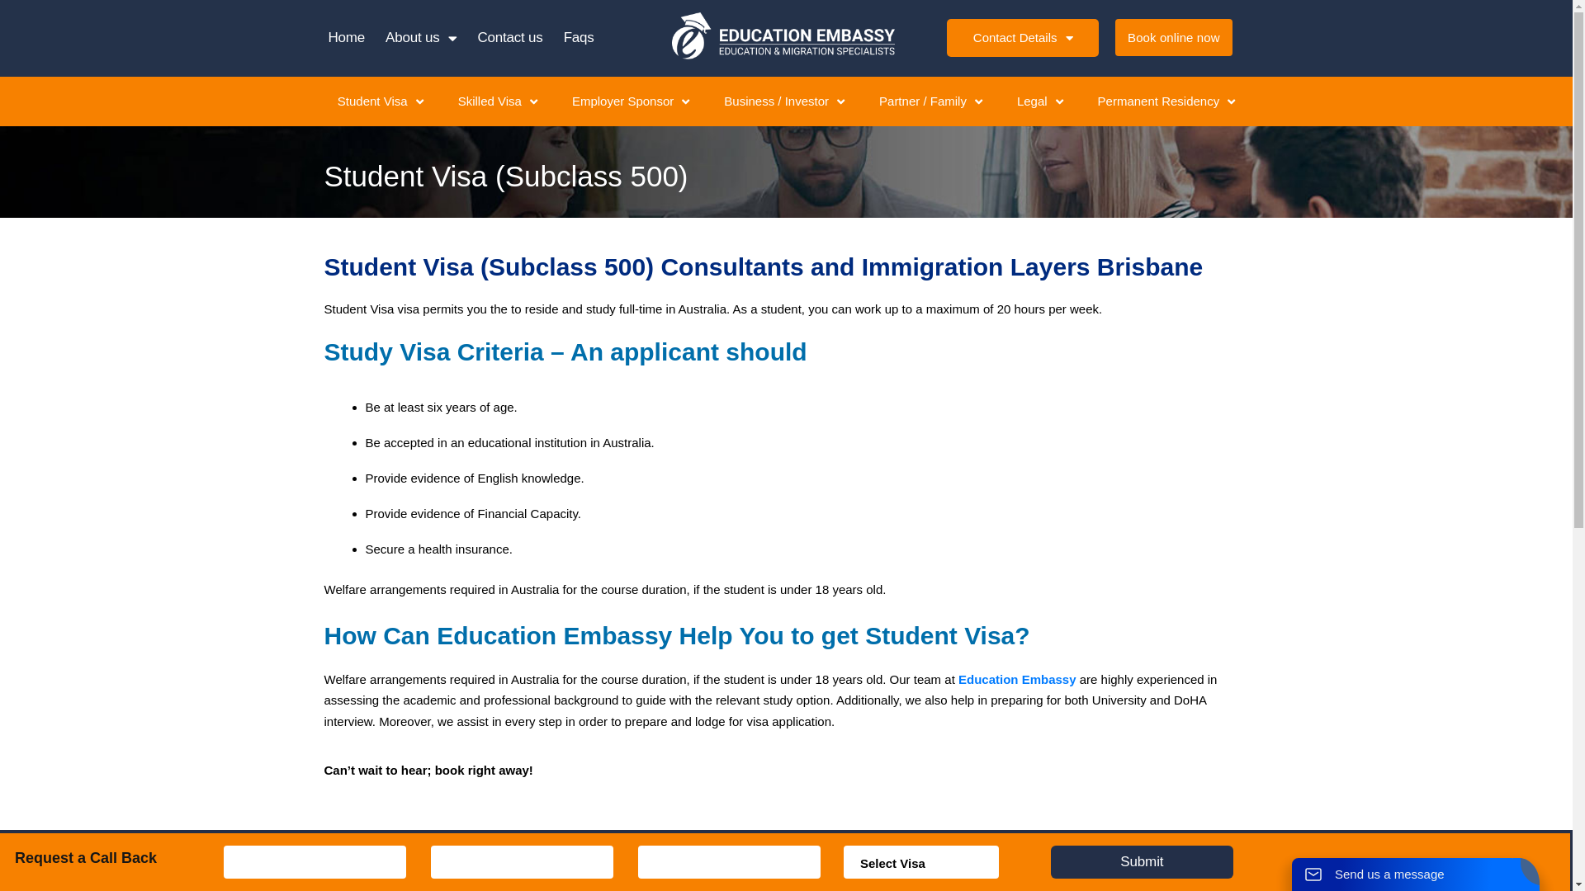 The image size is (1585, 891). I want to click on Partner / Family, so click(931, 101).